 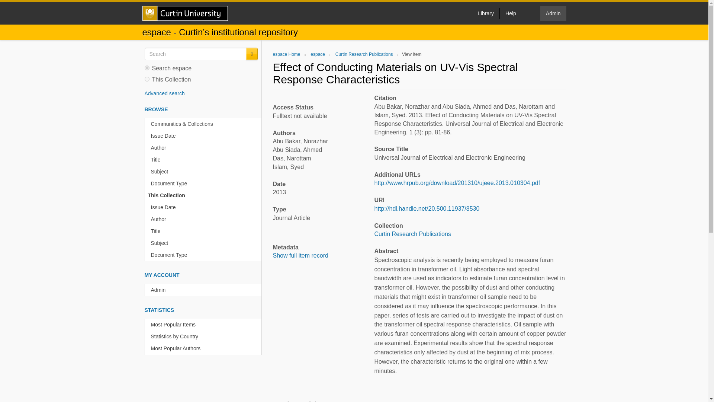 I want to click on Help, so click(x=510, y=13).